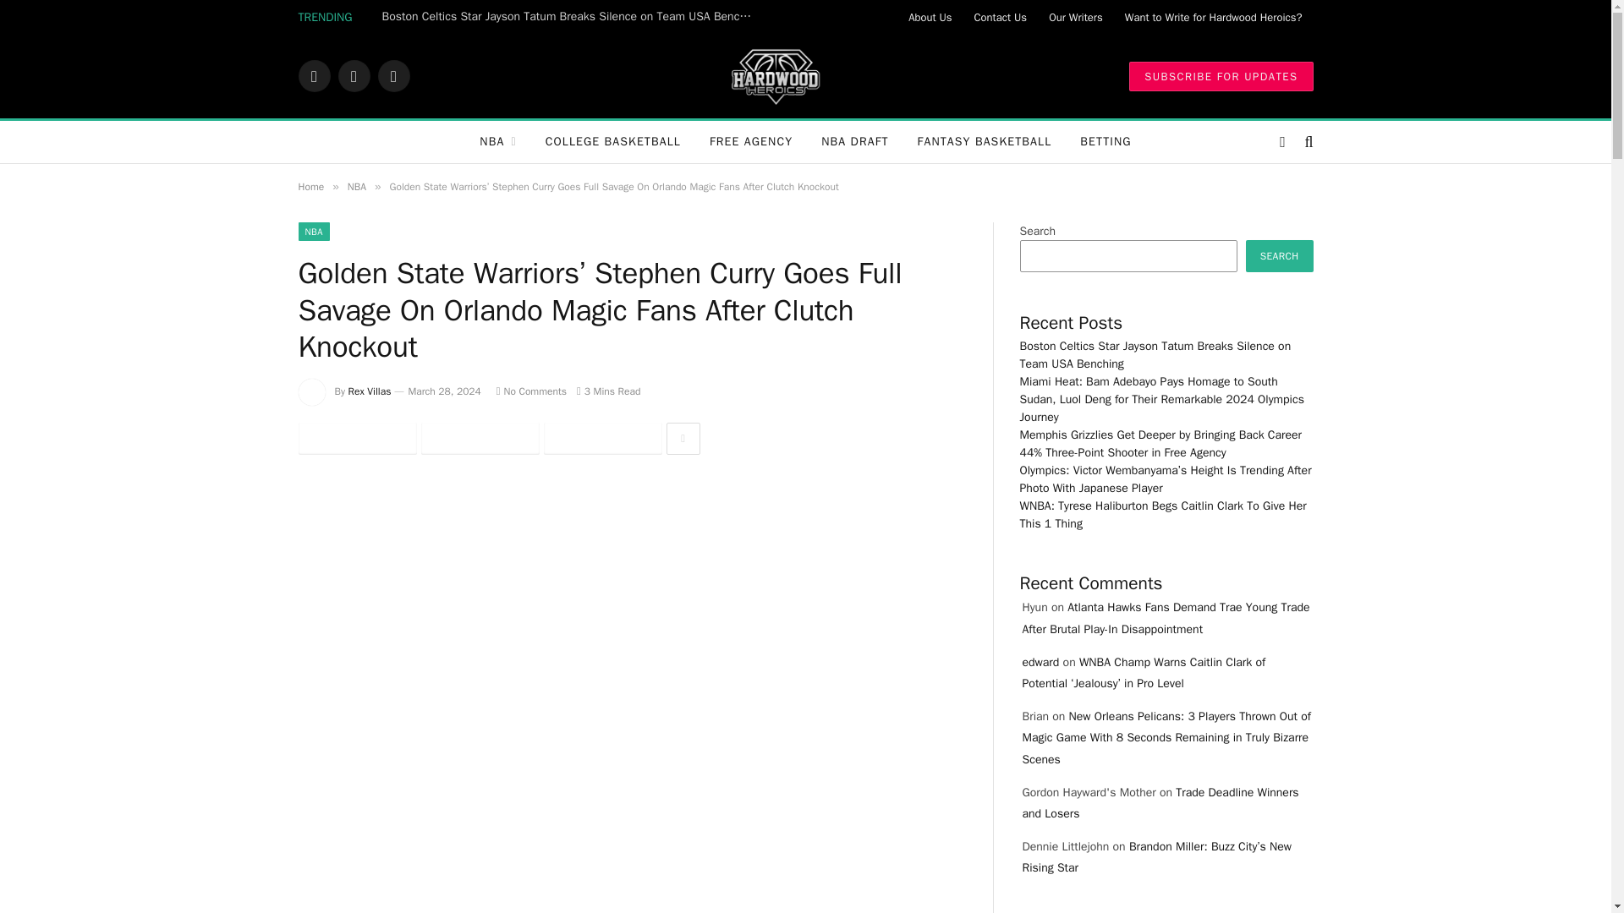 This screenshot has width=1624, height=913. Describe the element at coordinates (1076, 17) in the screenshot. I see `Our Writers` at that location.